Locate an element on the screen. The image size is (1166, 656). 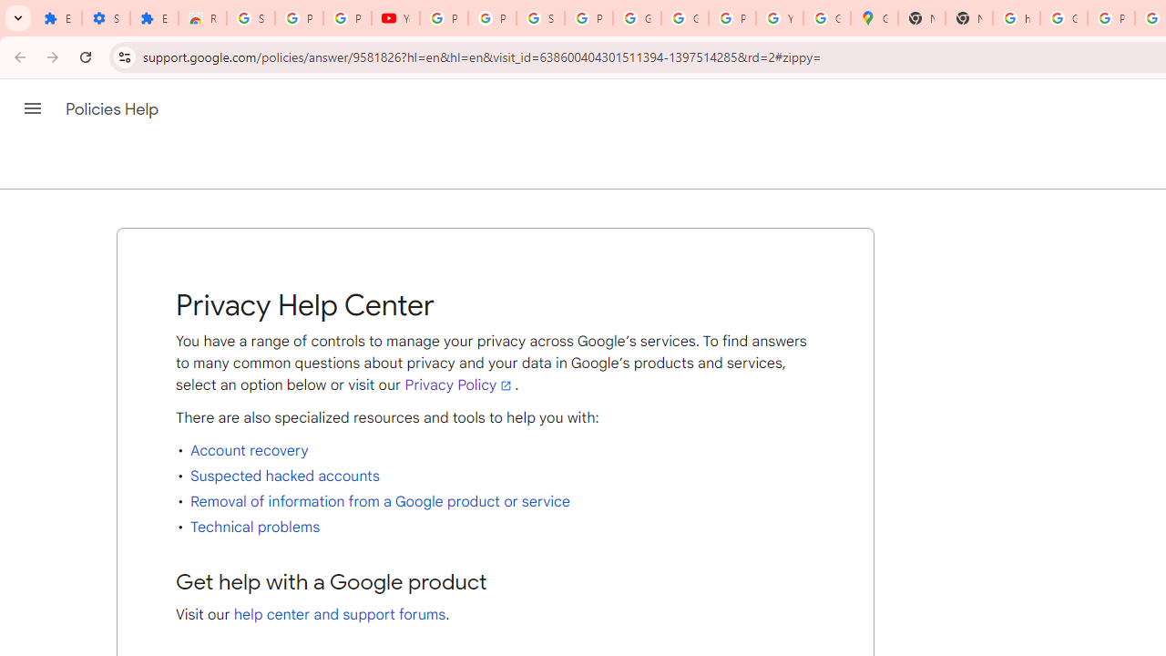
Sign in - Google Accounts is located at coordinates (540, 18).